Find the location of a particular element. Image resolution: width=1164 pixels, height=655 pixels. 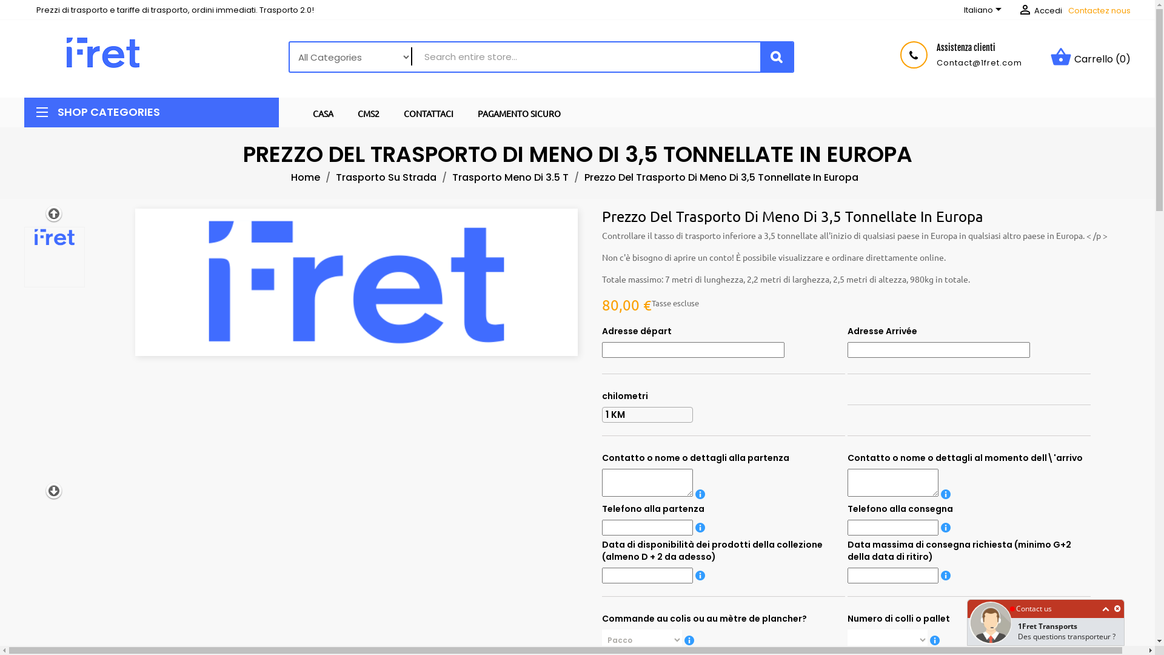

Aggiorna is located at coordinates (27, 8).